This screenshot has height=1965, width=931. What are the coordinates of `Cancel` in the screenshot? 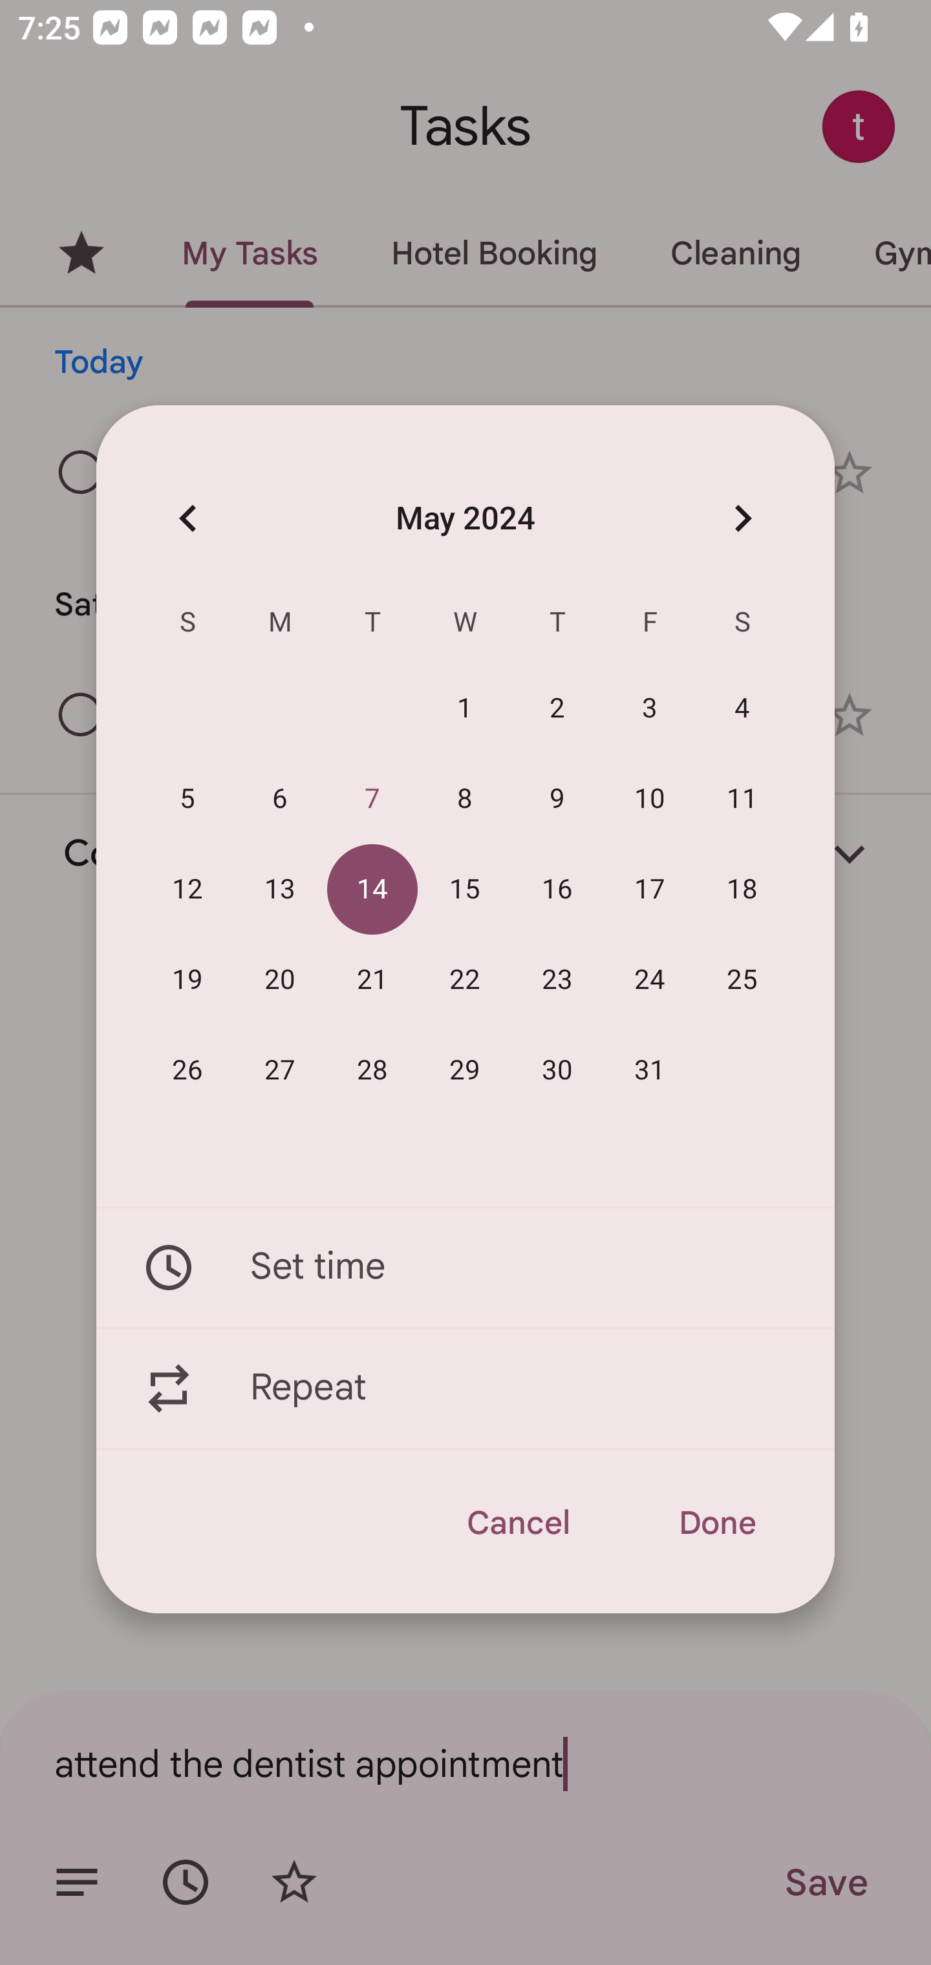 It's located at (517, 1523).